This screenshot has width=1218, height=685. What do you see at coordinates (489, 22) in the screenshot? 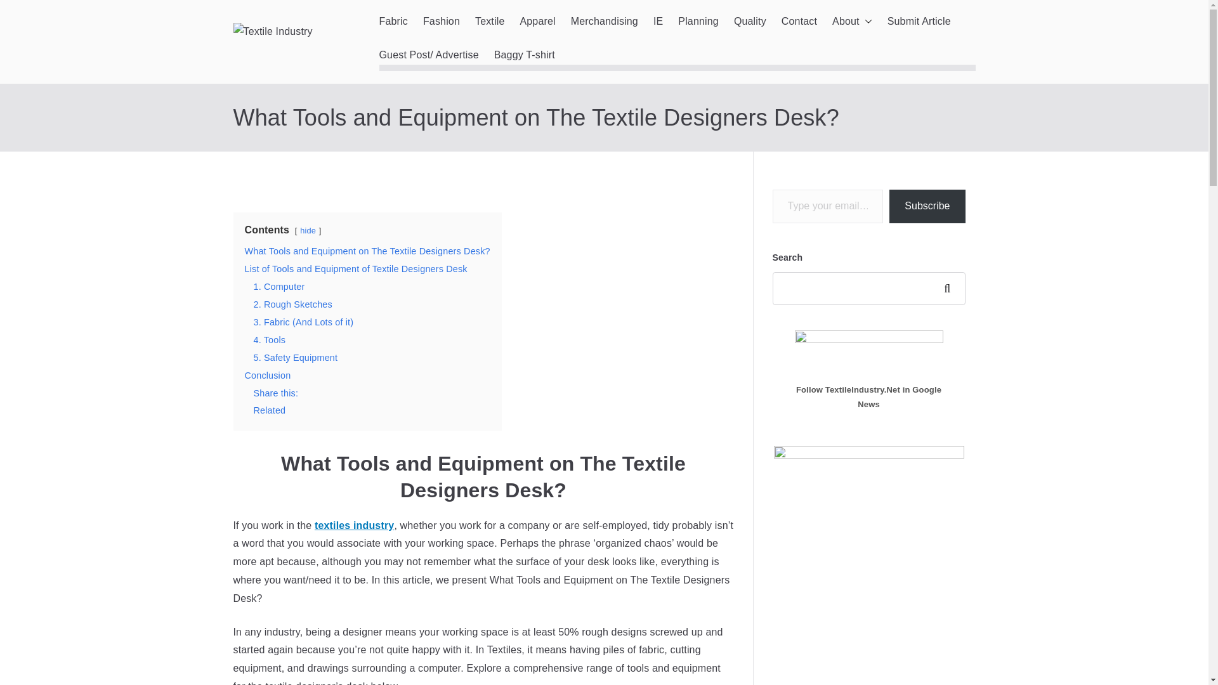
I see `Textile` at bounding box center [489, 22].